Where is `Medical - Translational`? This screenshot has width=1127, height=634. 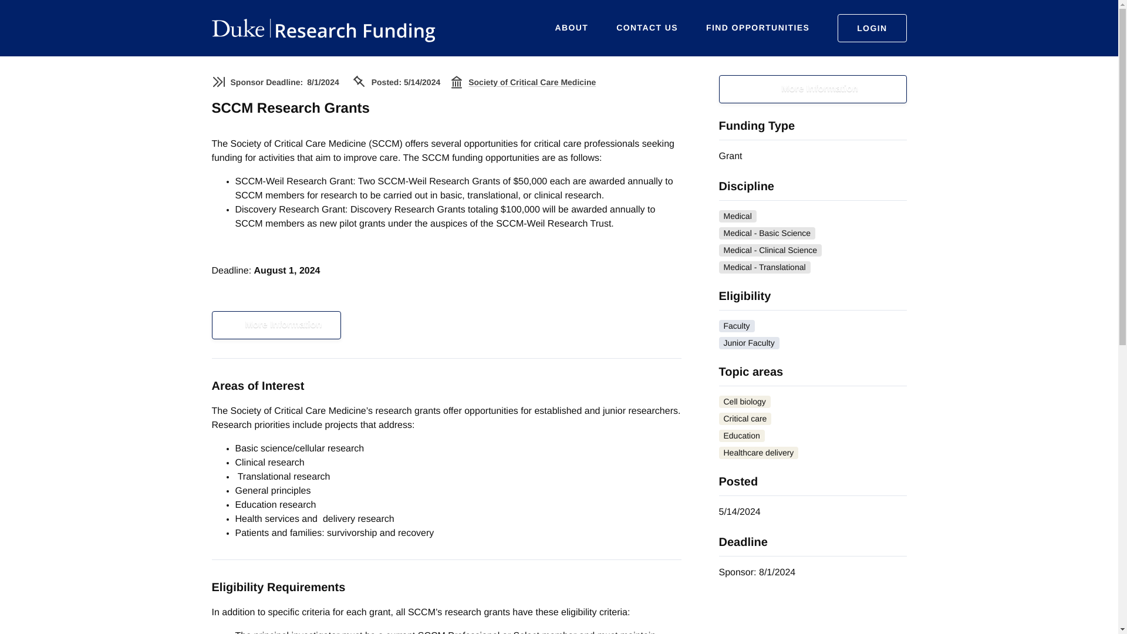 Medical - Translational is located at coordinates (764, 267).